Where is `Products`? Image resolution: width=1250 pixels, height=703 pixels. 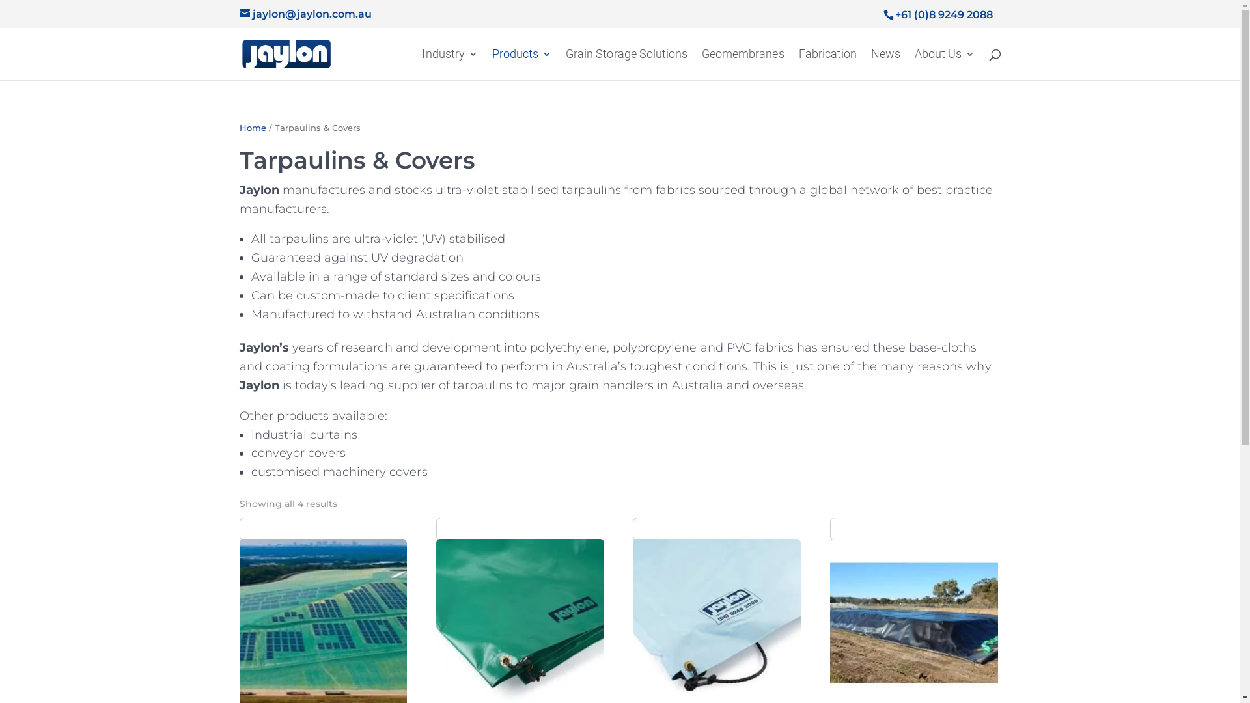 Products is located at coordinates (522, 65).